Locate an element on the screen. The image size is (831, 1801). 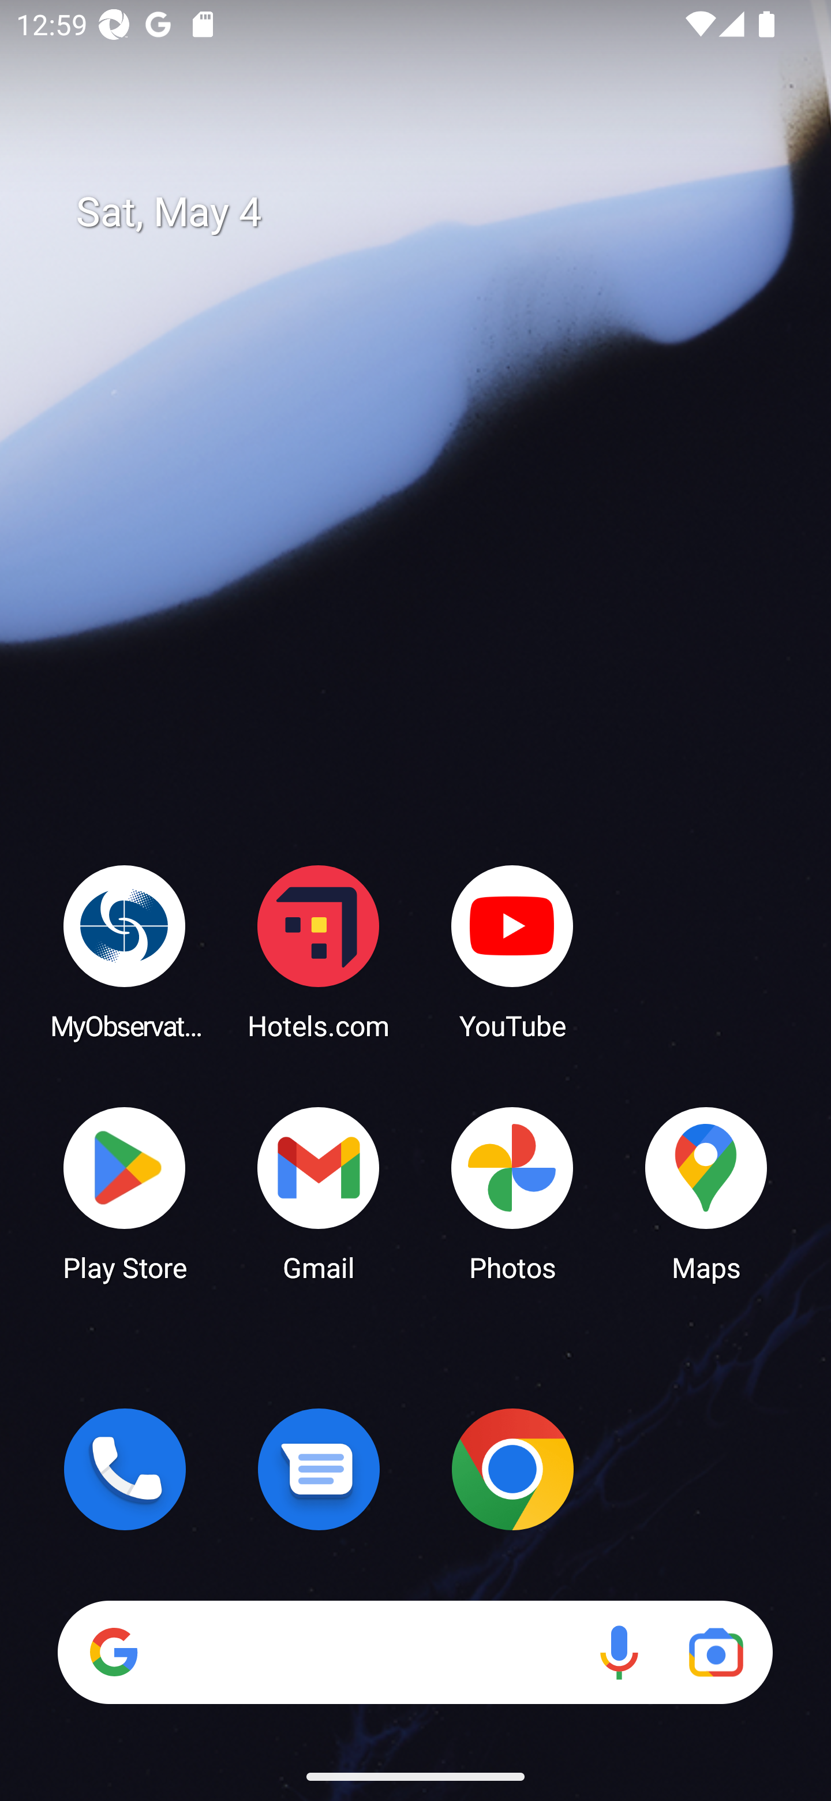
Search Voice search Google Lens is located at coordinates (415, 1652).